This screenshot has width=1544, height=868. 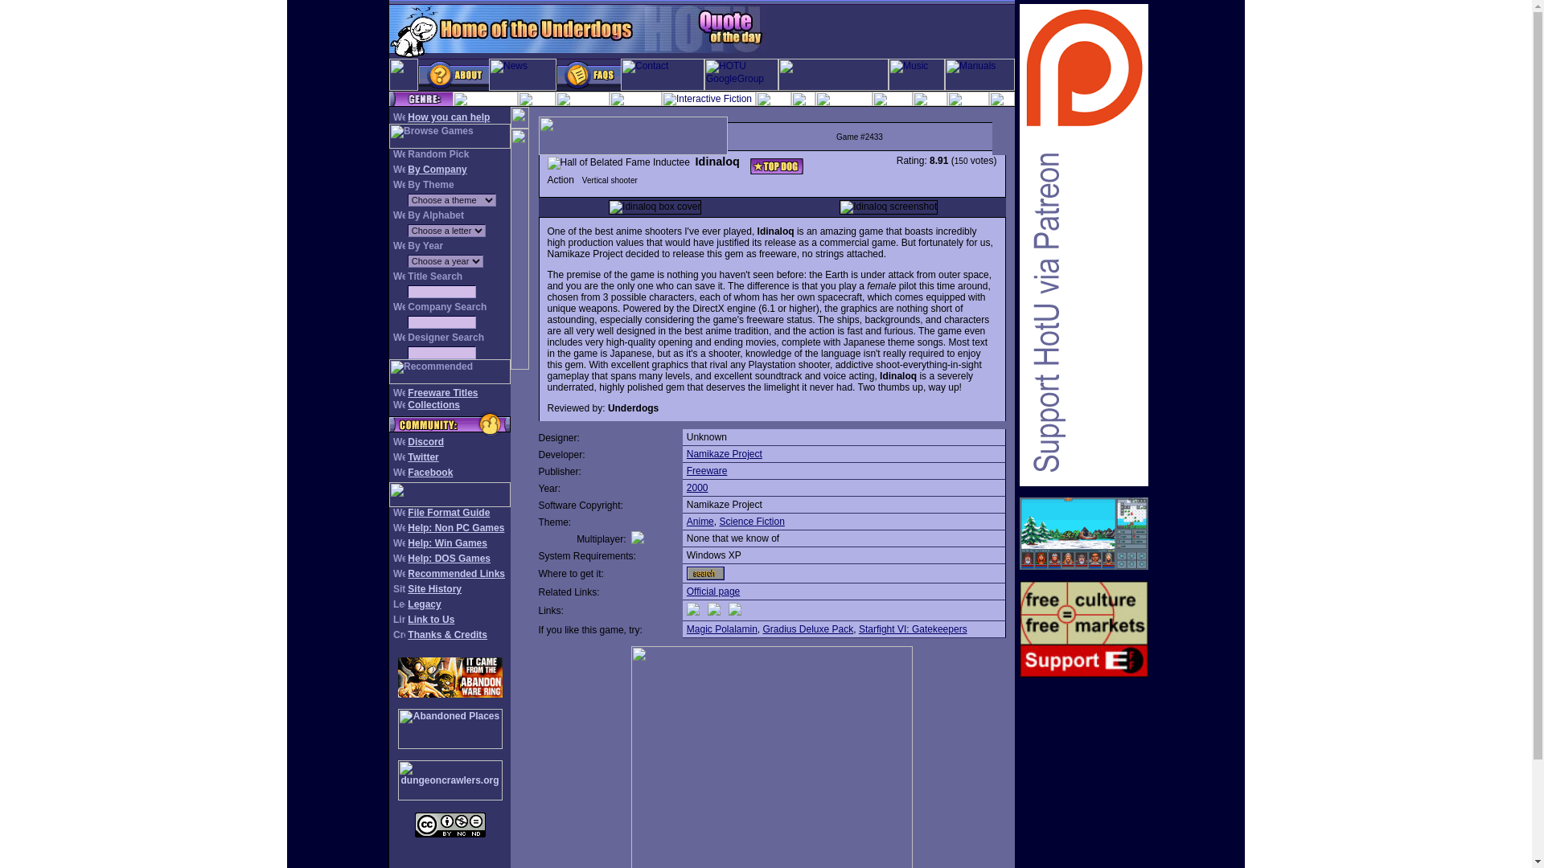 What do you see at coordinates (455, 574) in the screenshot?
I see `Recommended Links` at bounding box center [455, 574].